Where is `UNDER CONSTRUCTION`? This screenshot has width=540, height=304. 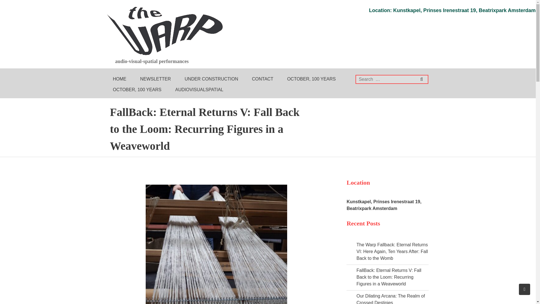 UNDER CONSTRUCTION is located at coordinates (211, 79).